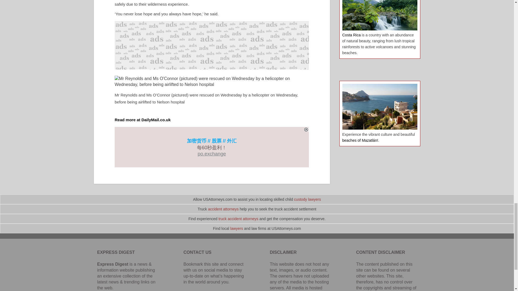 The width and height of the screenshot is (518, 291). Describe the element at coordinates (236, 228) in the screenshot. I see `lawyers` at that location.